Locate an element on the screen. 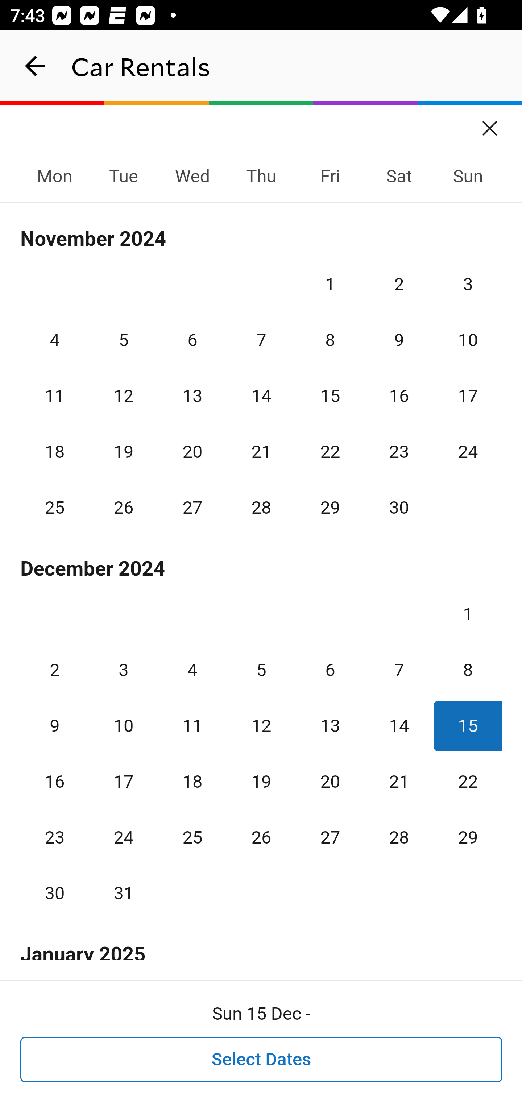 The width and height of the screenshot is (522, 1102). 7 December 2024 is located at coordinates (399, 670).